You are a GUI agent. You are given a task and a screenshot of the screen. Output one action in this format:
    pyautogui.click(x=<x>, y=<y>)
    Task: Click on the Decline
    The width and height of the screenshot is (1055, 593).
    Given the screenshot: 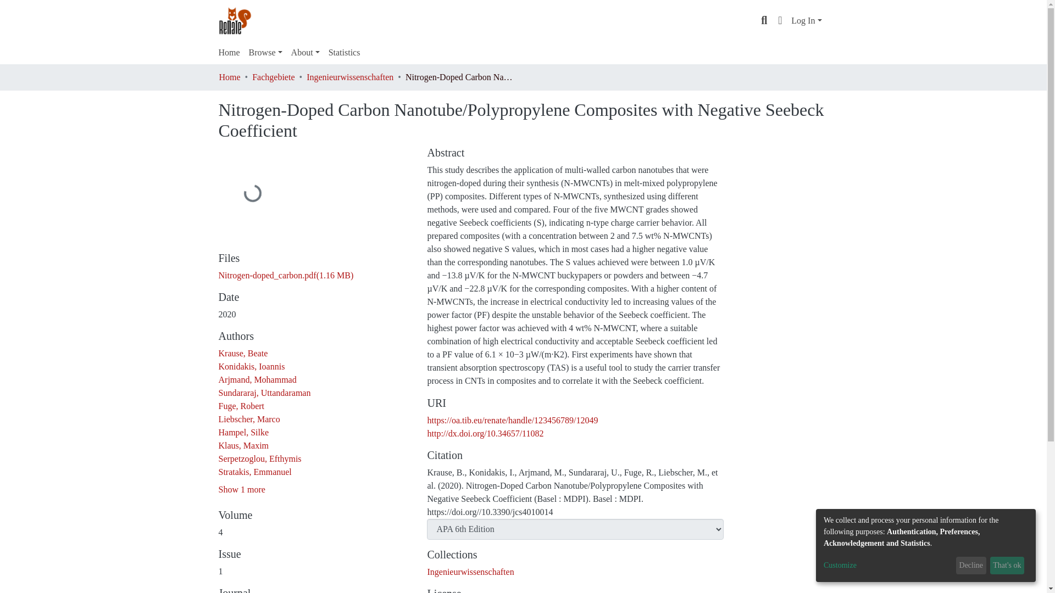 What is the action you would take?
    pyautogui.click(x=971, y=566)
    